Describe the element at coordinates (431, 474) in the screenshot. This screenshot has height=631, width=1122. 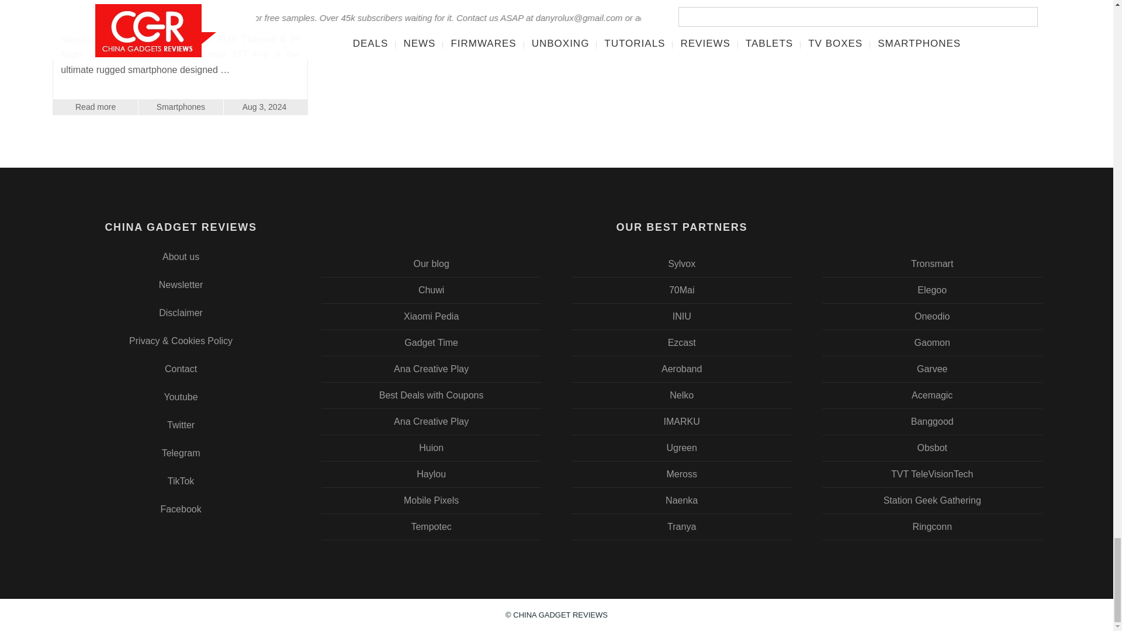
I see `Haylou website` at that location.